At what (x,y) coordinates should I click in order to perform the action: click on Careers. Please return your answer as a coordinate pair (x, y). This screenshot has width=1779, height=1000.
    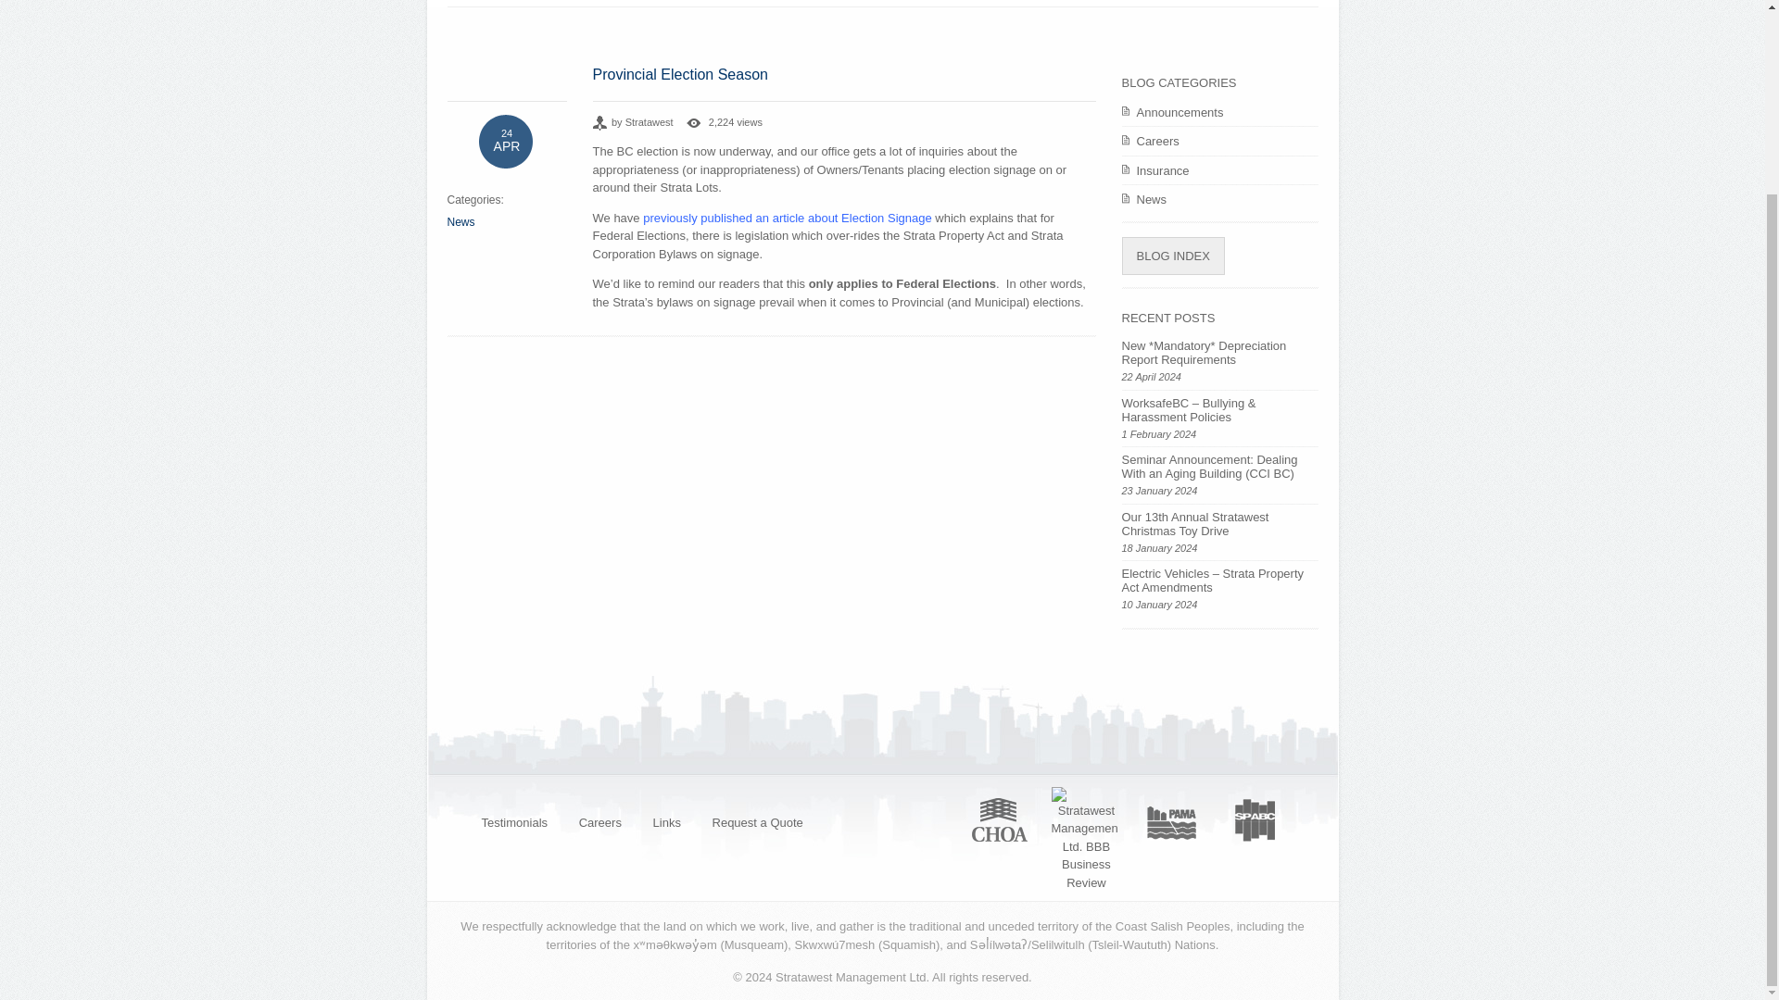
    Looking at the image, I should click on (1219, 141).